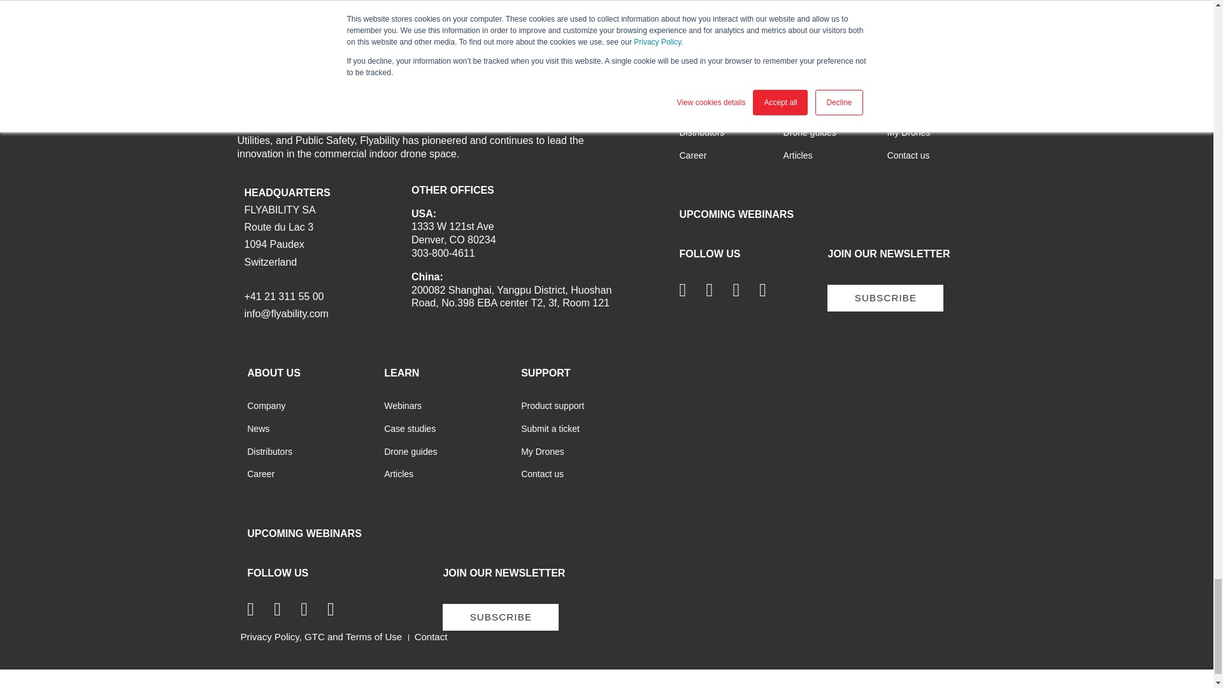 The image size is (1223, 688). I want to click on Subscribe, so click(885, 298).